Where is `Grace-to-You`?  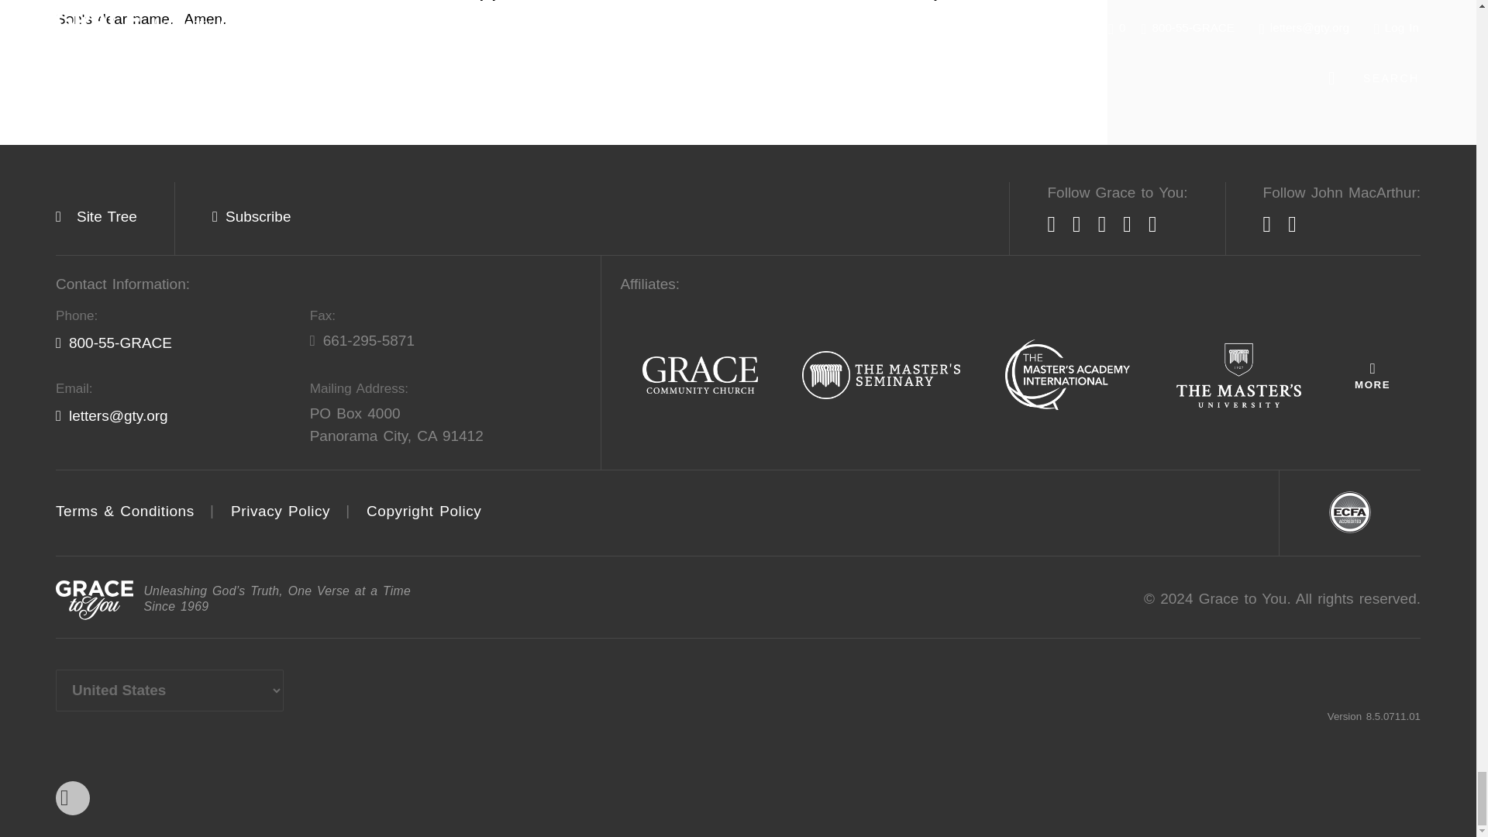
Grace-to-You is located at coordinates (95, 600).